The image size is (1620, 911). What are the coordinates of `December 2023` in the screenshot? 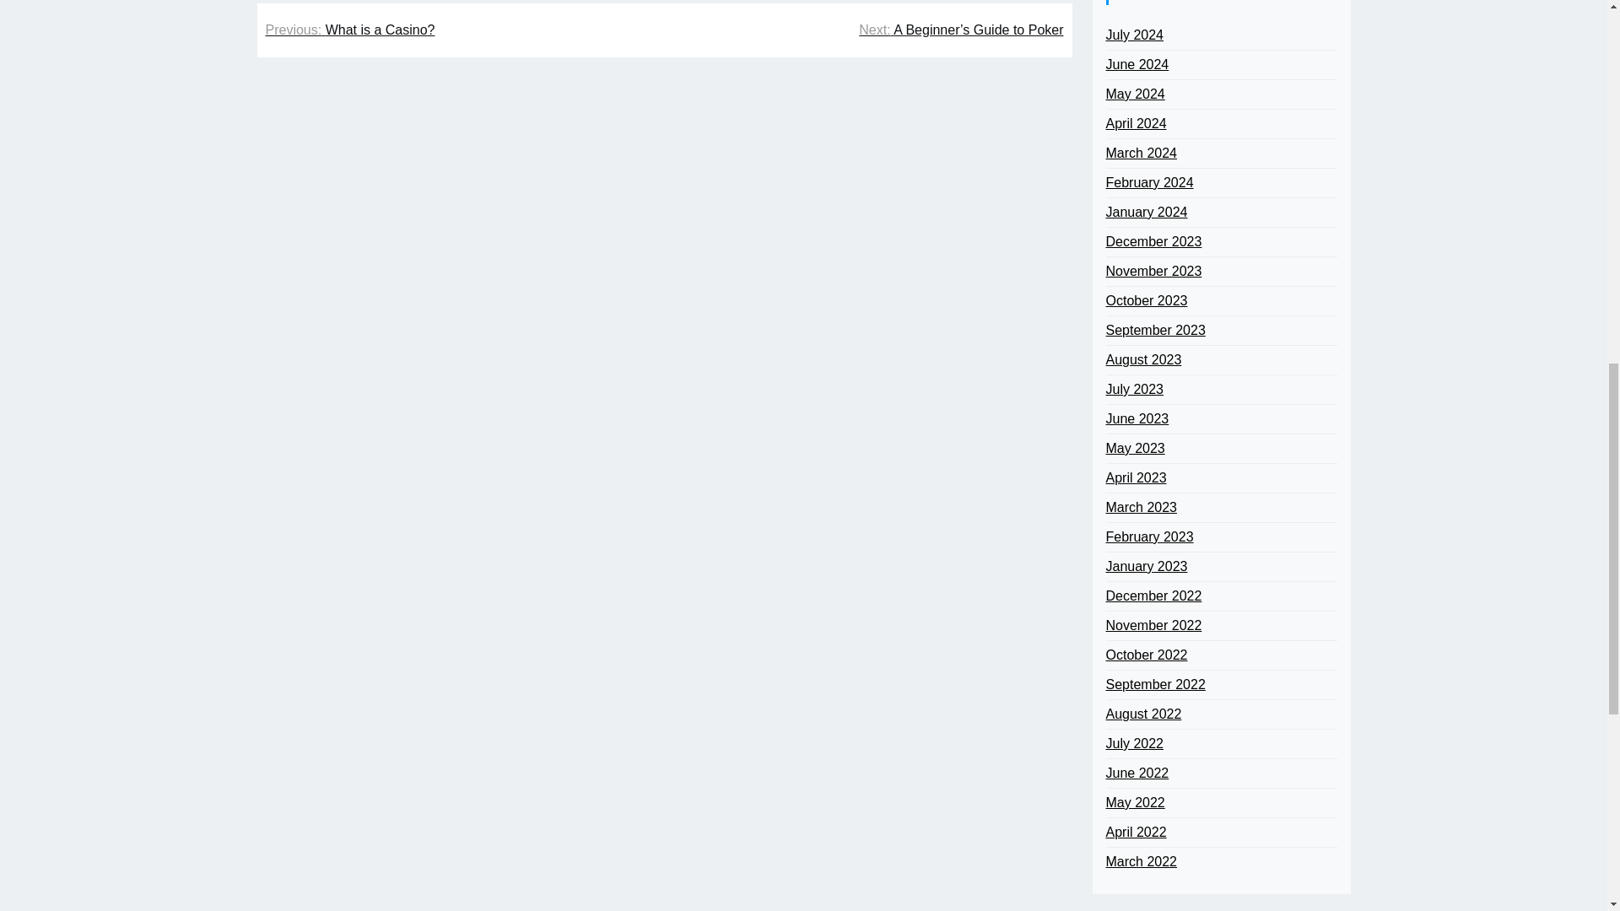 It's located at (1153, 242).